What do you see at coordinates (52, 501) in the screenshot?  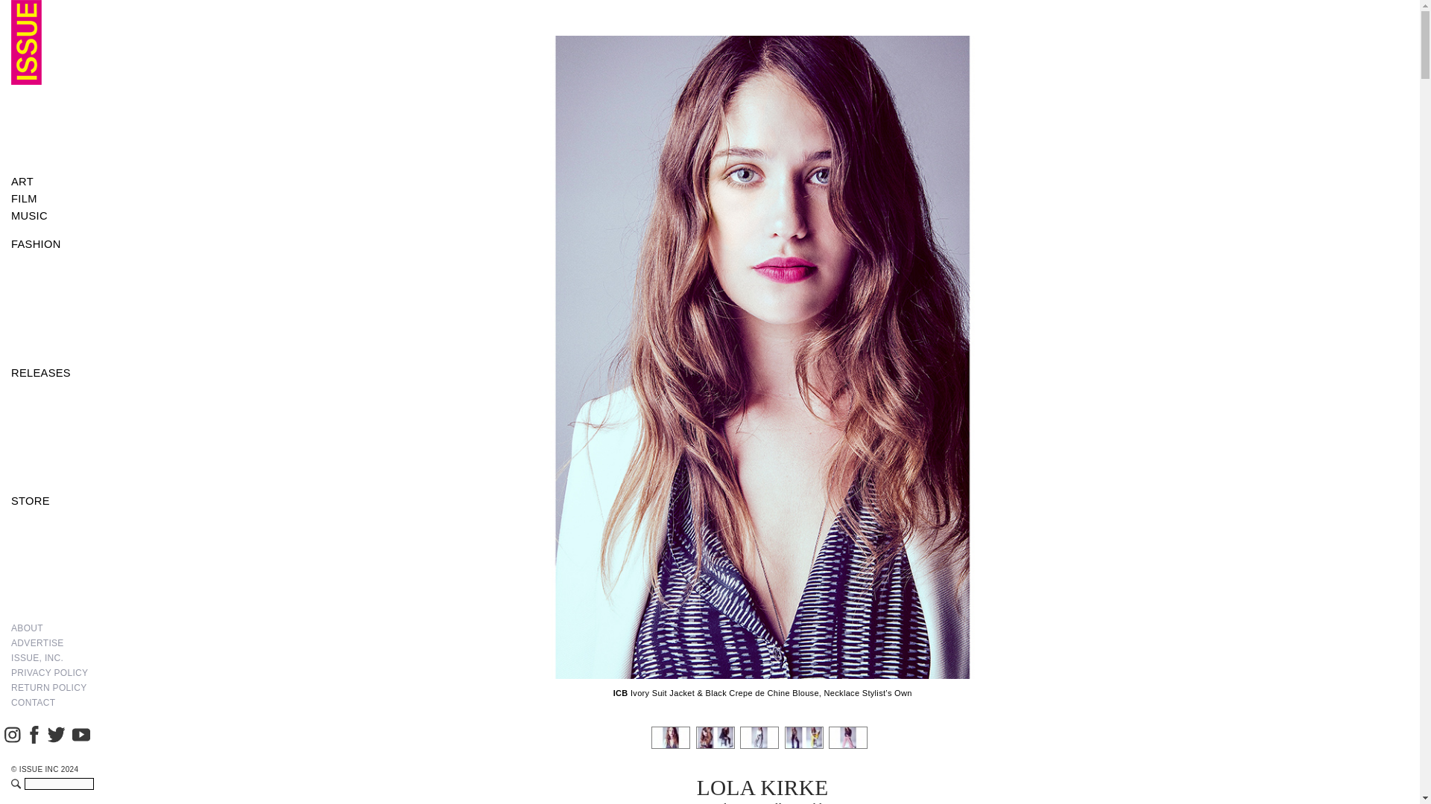 I see `STORE` at bounding box center [52, 501].